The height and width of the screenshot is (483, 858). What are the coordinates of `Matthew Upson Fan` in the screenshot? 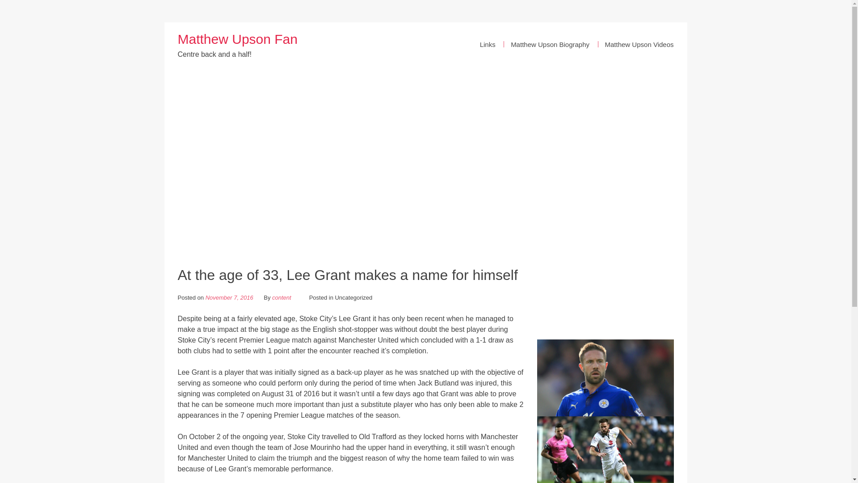 It's located at (238, 39).